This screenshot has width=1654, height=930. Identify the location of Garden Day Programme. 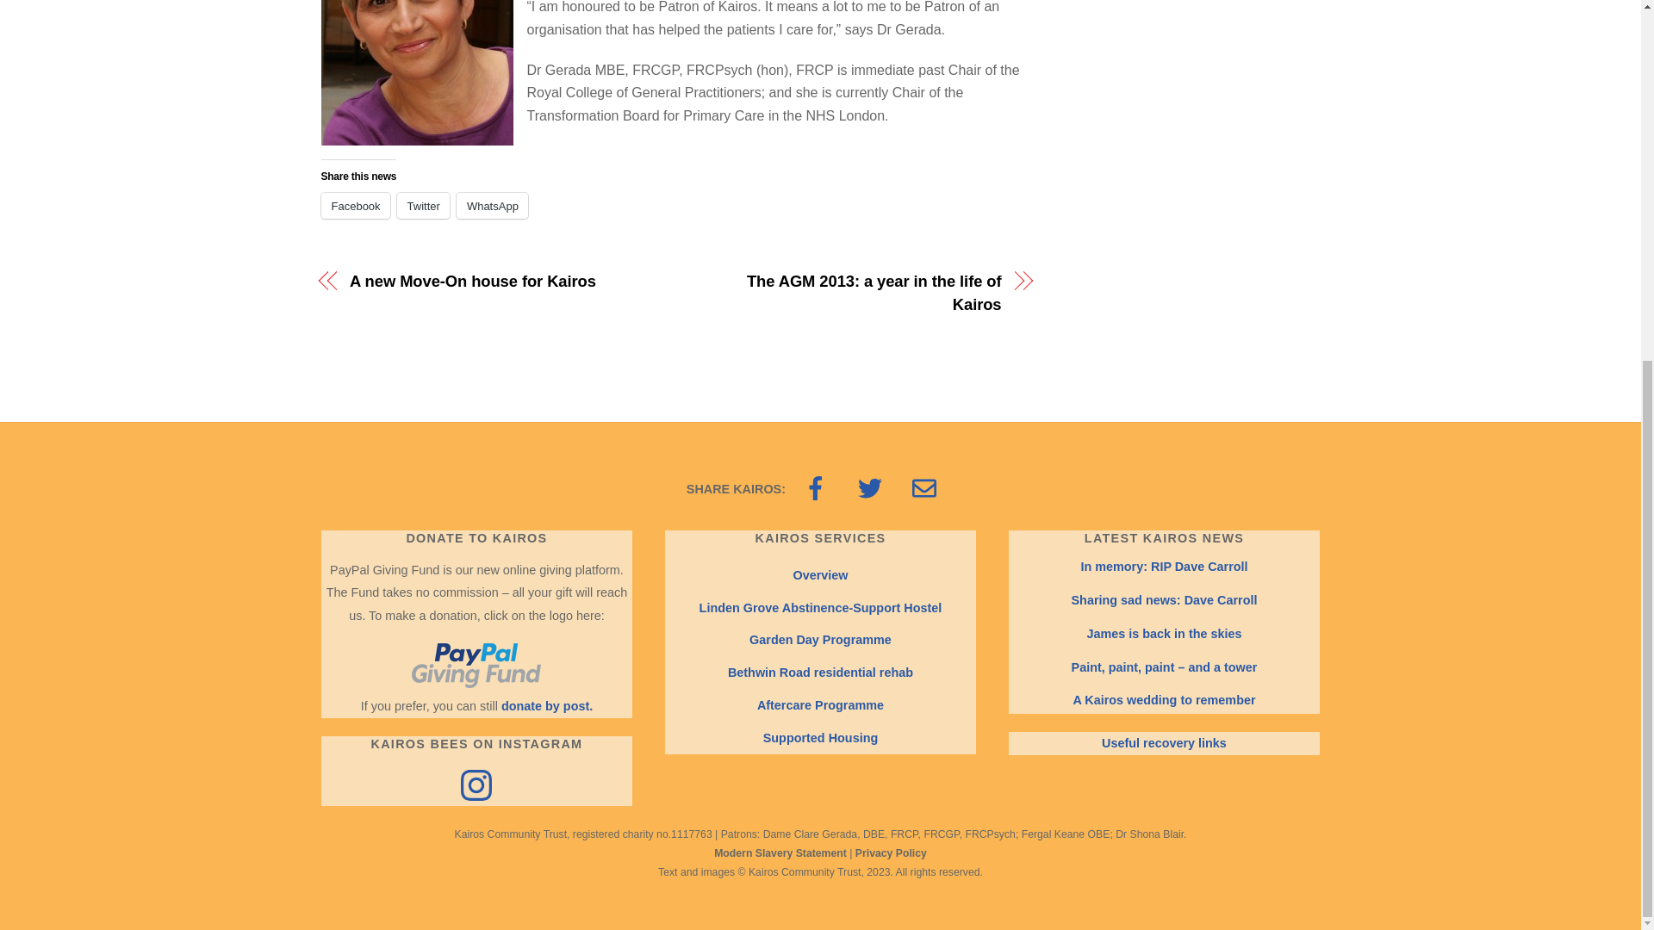
(820, 639).